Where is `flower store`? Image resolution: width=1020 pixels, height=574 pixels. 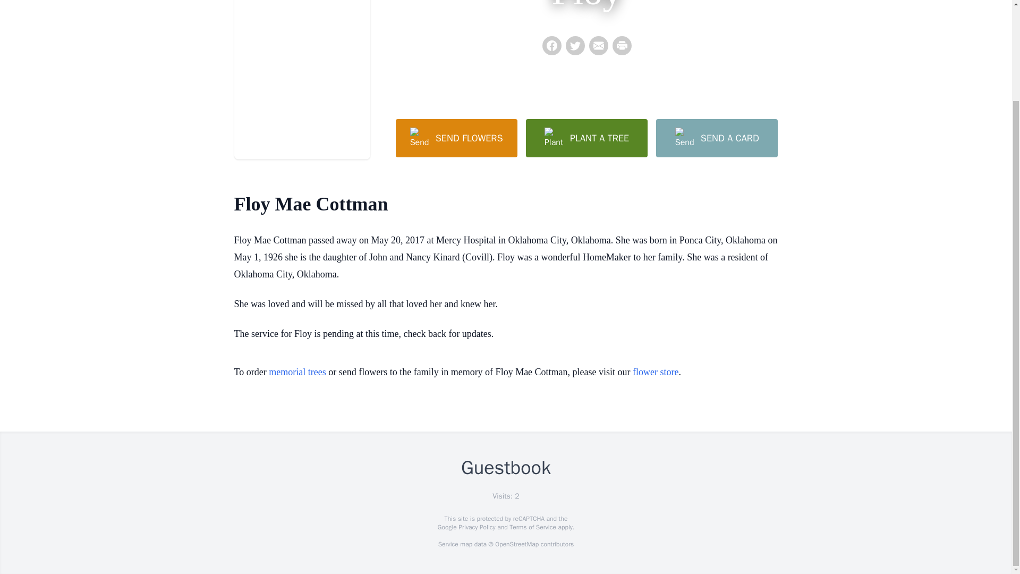 flower store is located at coordinates (655, 372).